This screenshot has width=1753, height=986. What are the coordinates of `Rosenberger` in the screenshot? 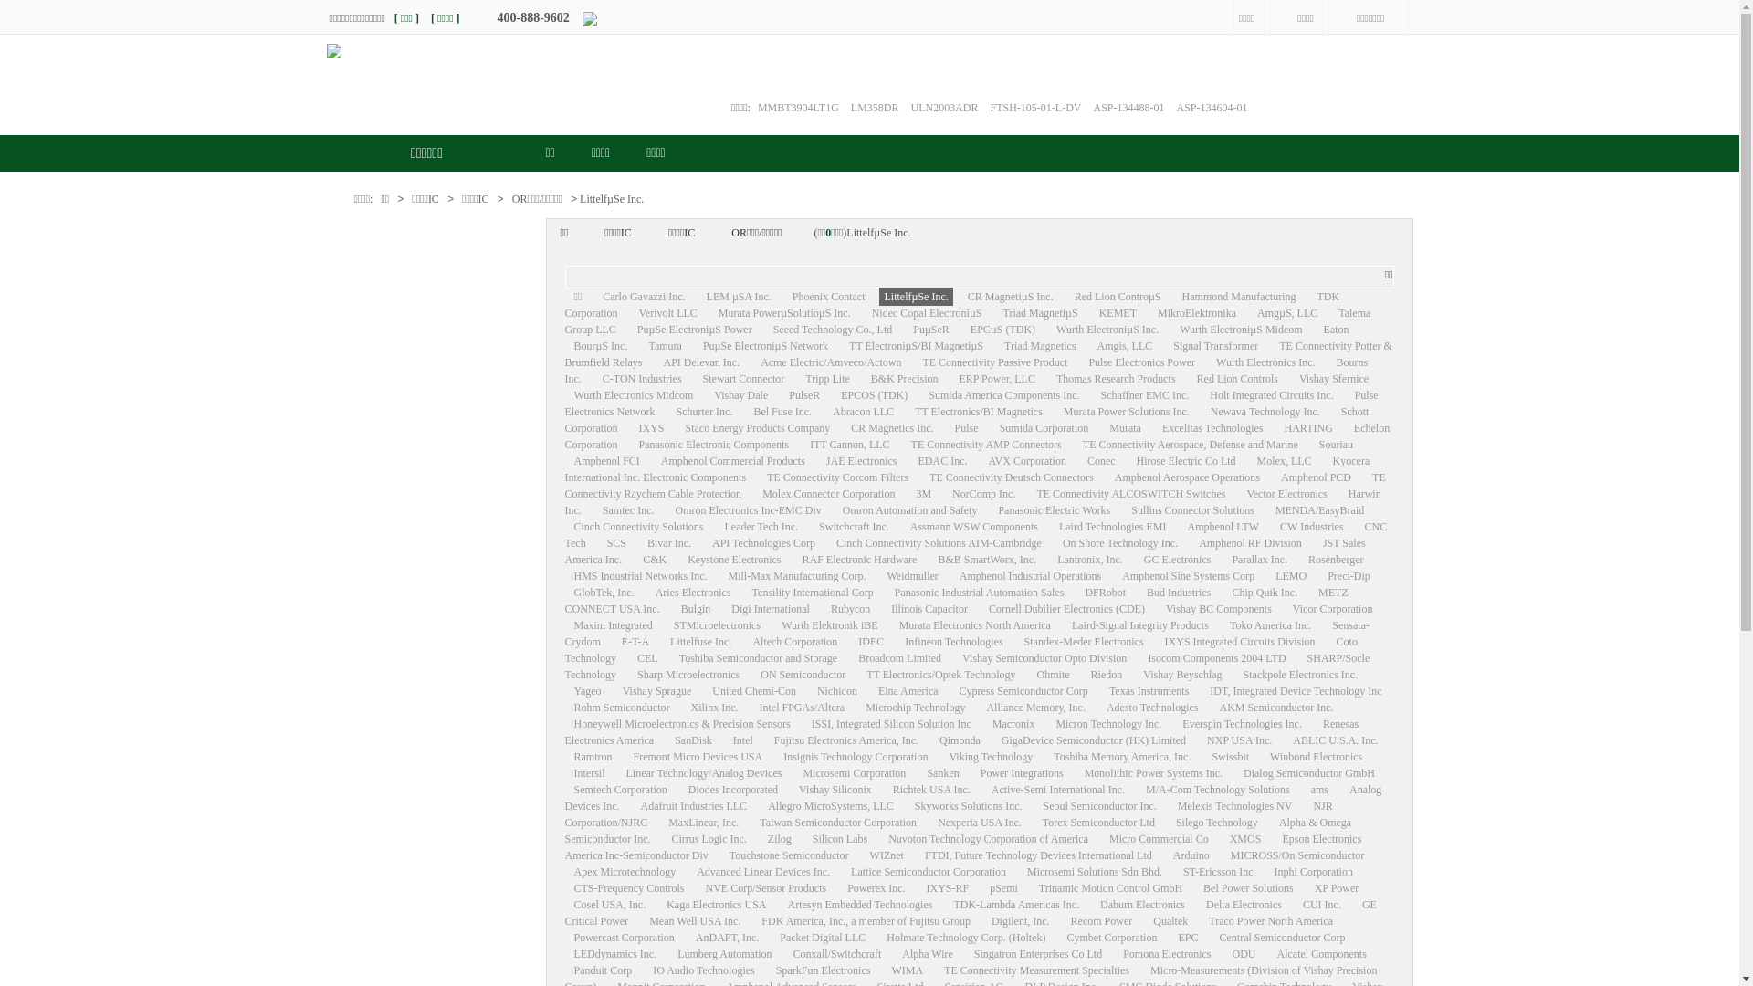 It's located at (1336, 560).